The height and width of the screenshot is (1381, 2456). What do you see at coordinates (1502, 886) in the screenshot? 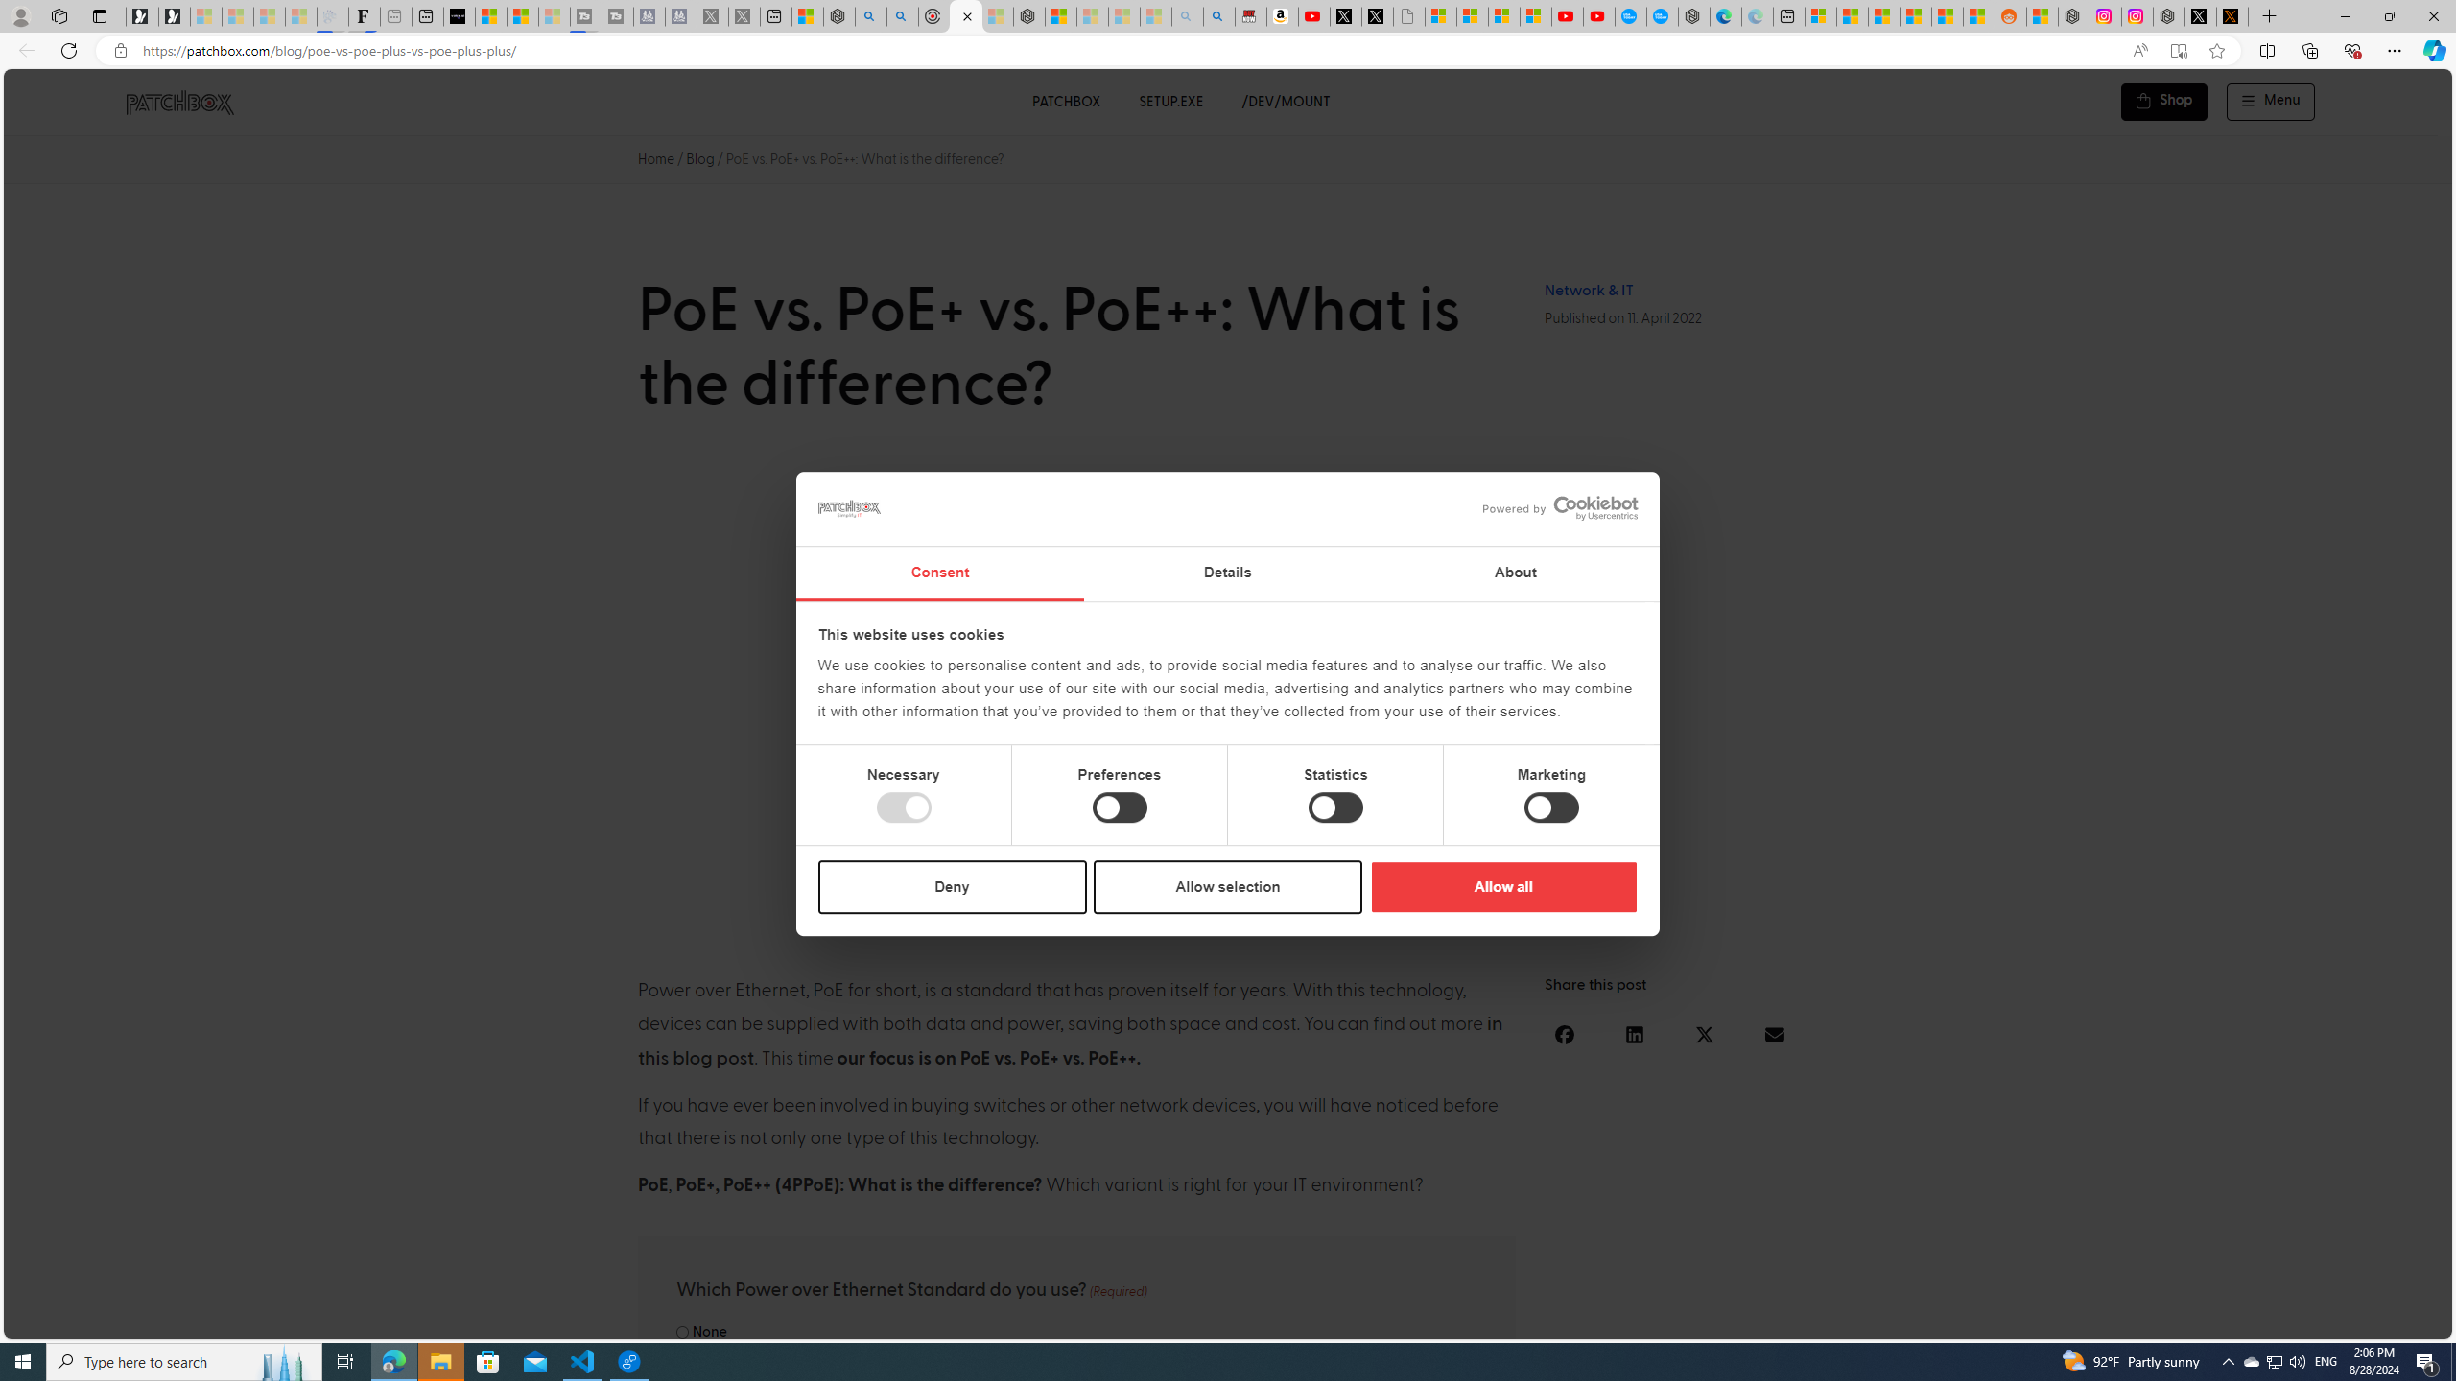
I see `Allow all` at bounding box center [1502, 886].